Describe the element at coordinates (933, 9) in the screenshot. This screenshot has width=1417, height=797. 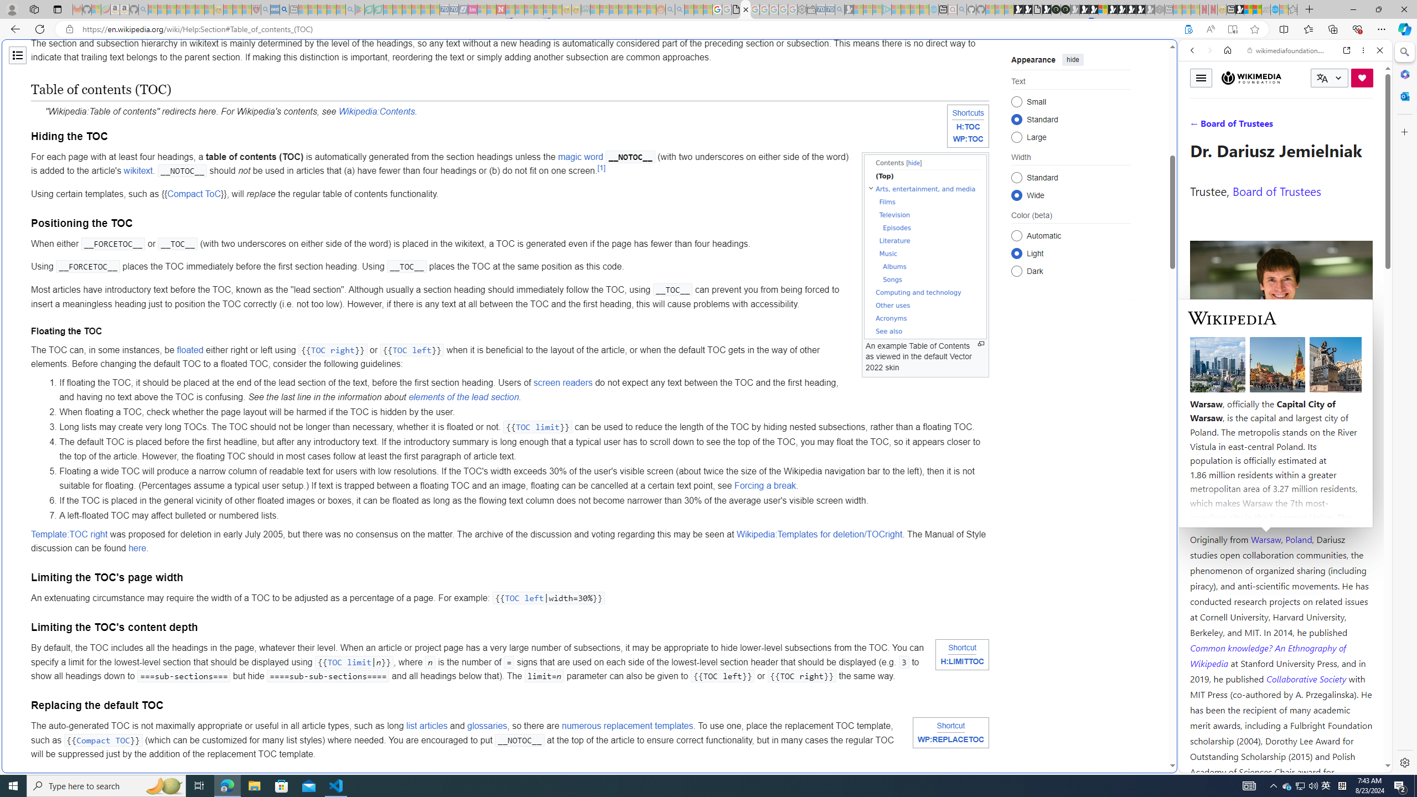
I see `Home | Sky Blue Bikes - Sky Blue Bikes - Sleeping` at that location.